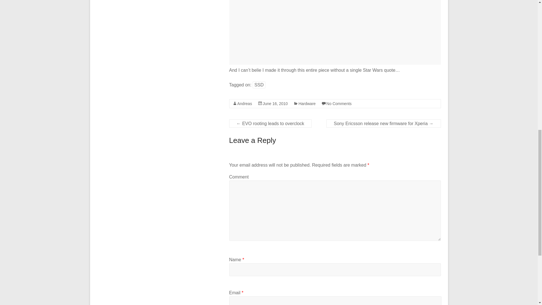  What do you see at coordinates (275, 103) in the screenshot?
I see `23:09` at bounding box center [275, 103].